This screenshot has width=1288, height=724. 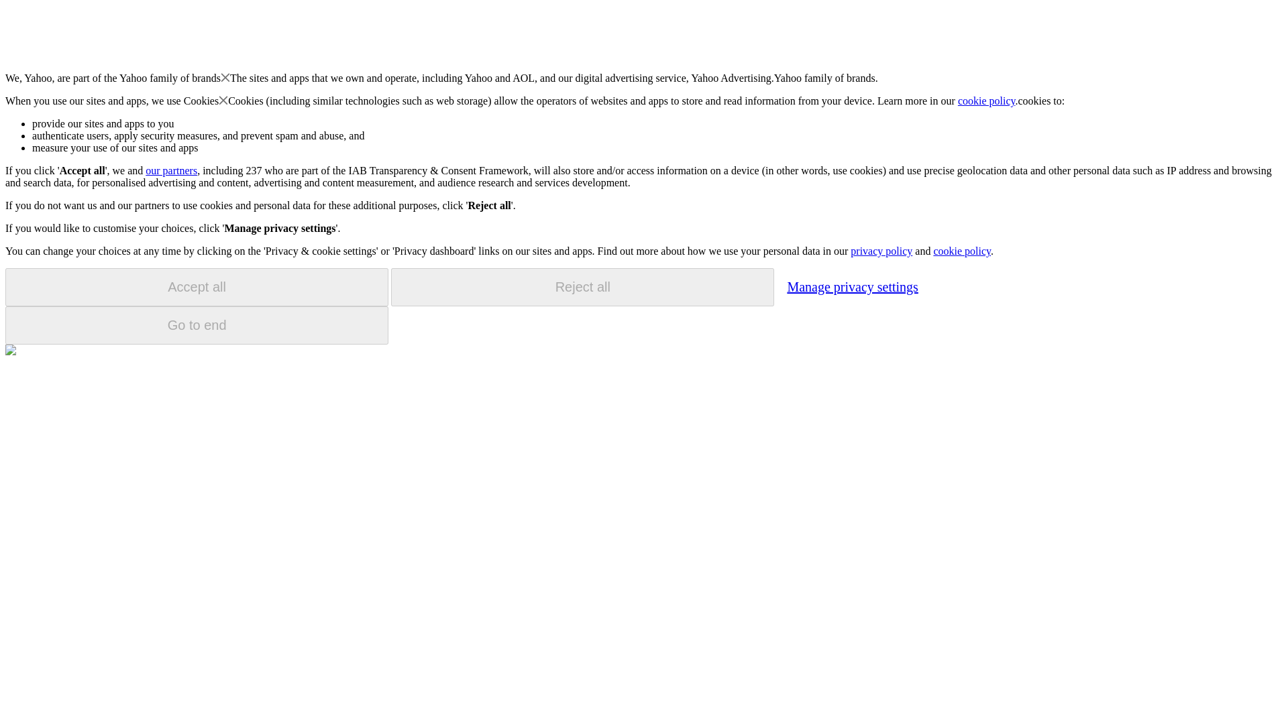 I want to click on Accept all, so click(x=197, y=287).